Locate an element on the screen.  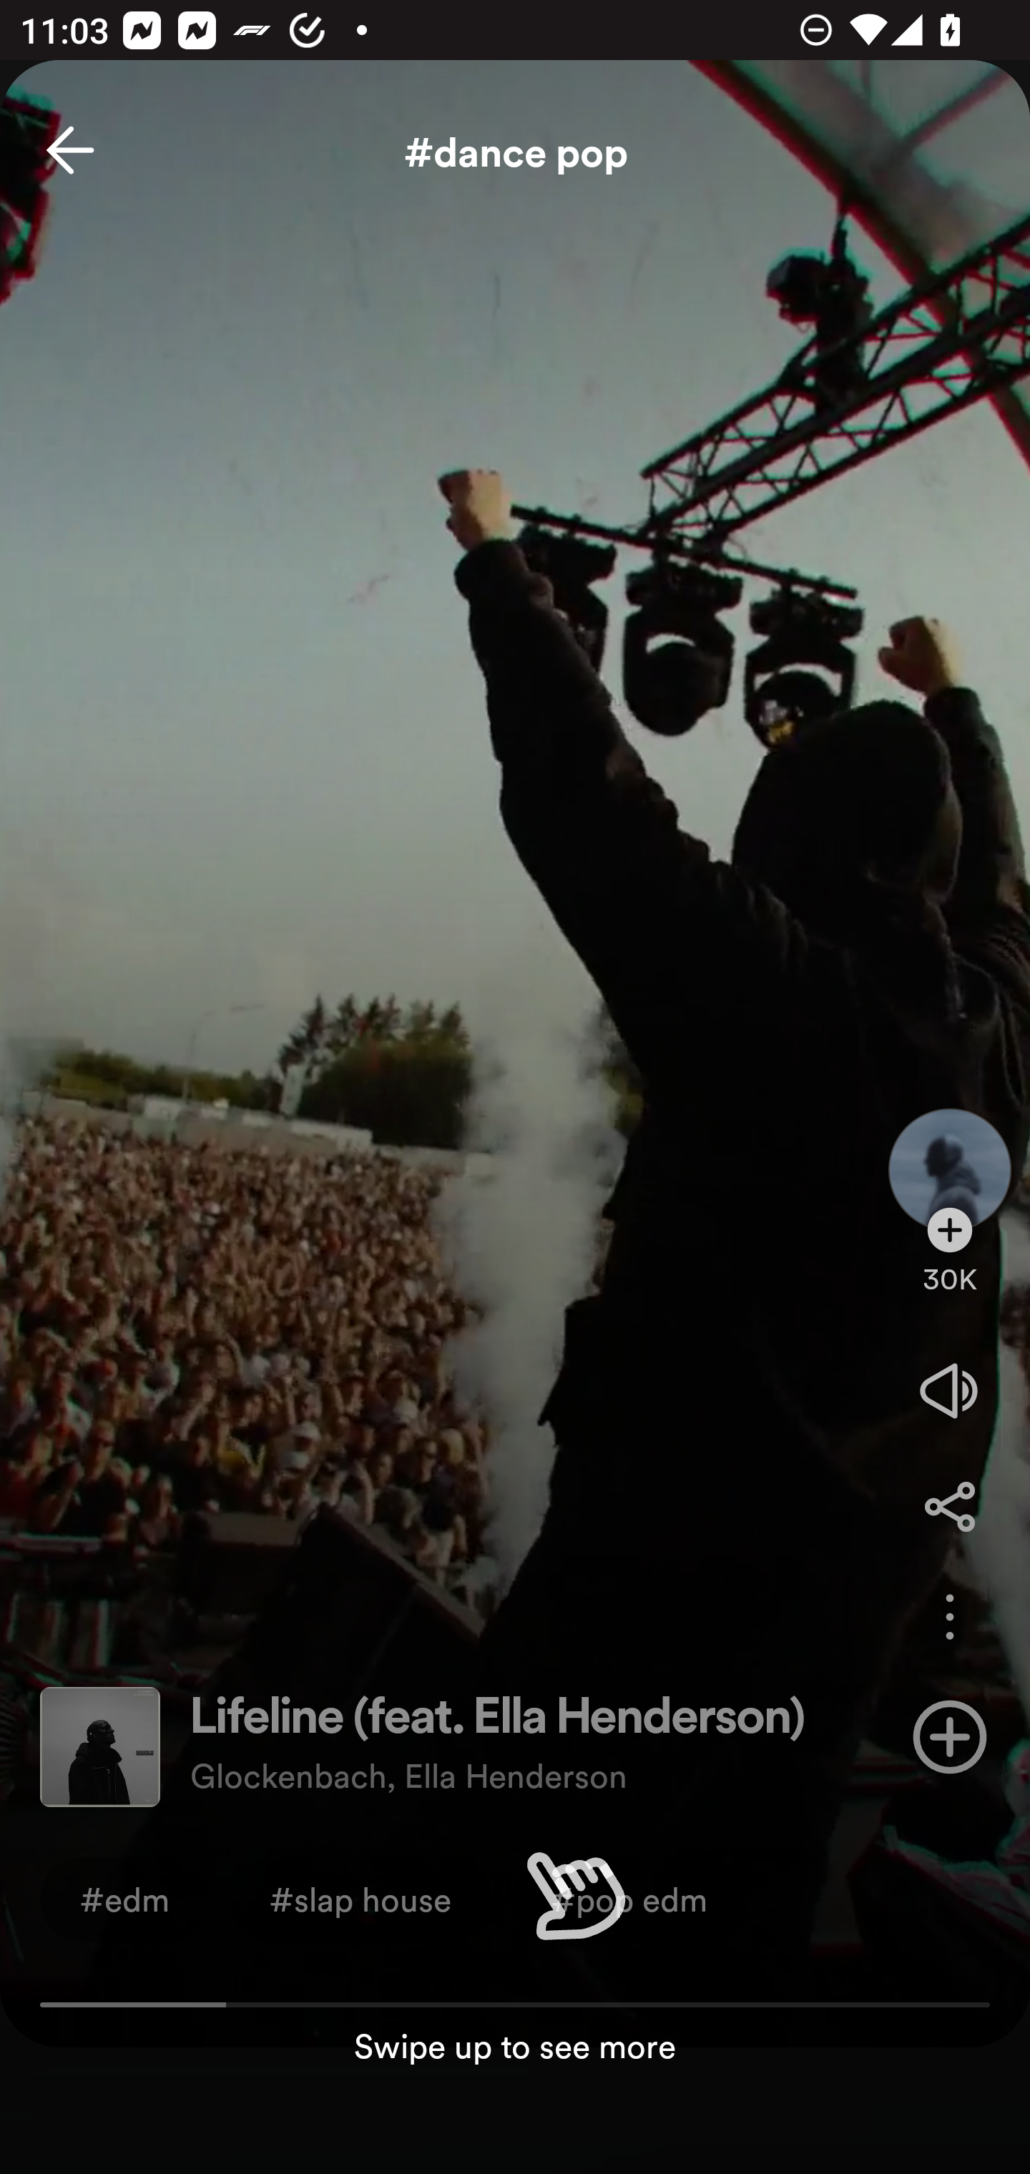
Navigate to Glockenbach artist page is located at coordinates (950, 1147).